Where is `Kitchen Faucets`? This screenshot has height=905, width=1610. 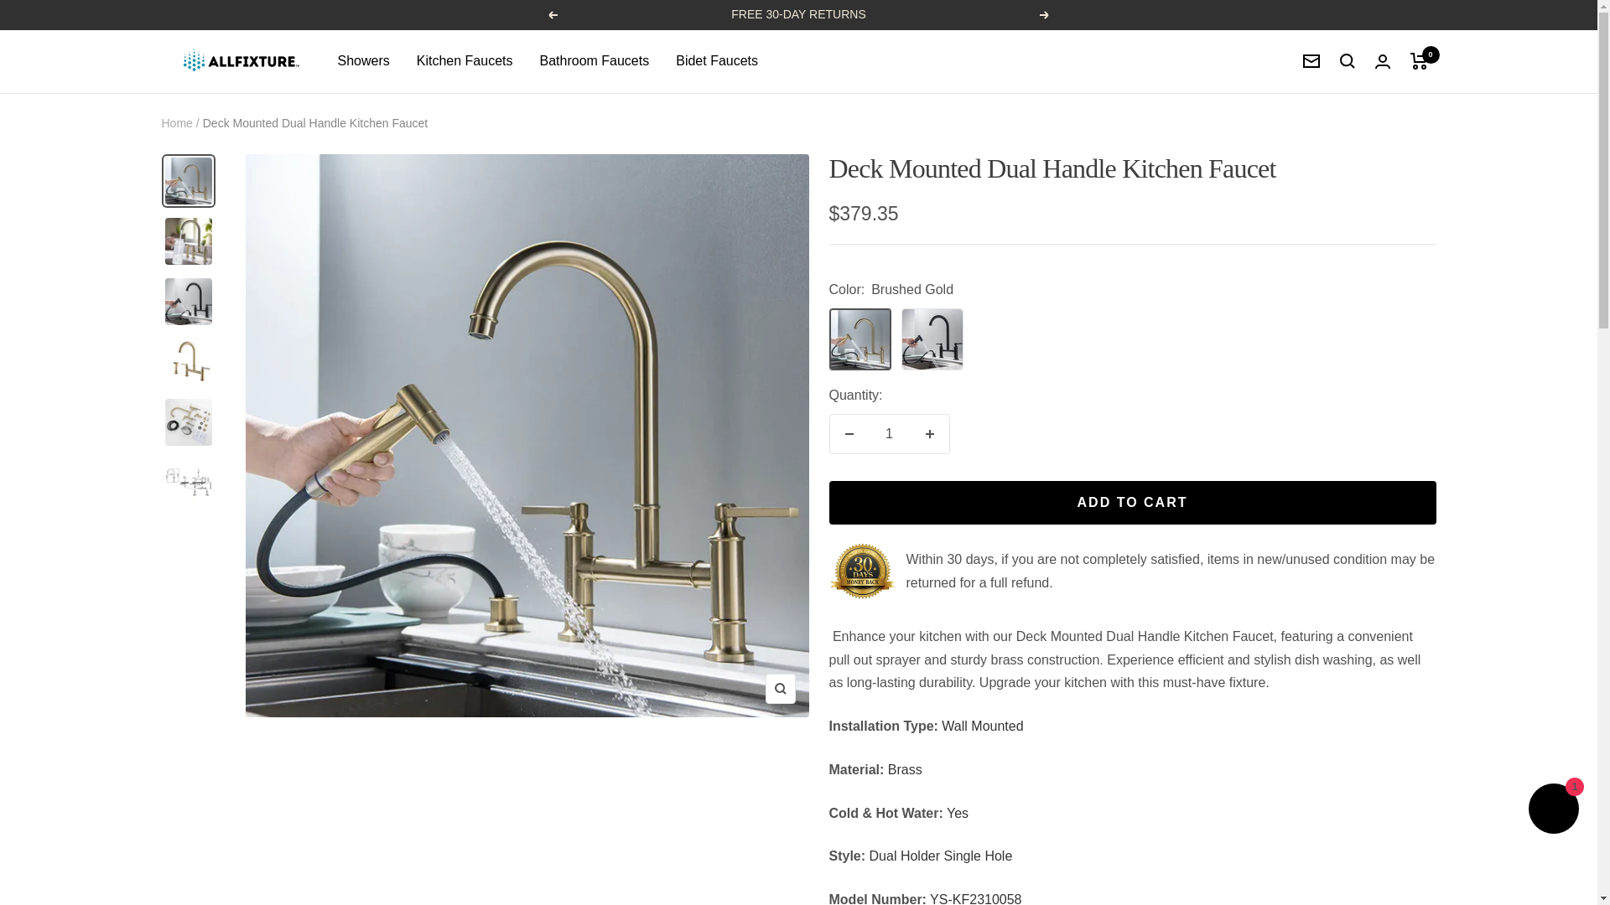 Kitchen Faucets is located at coordinates (465, 61).